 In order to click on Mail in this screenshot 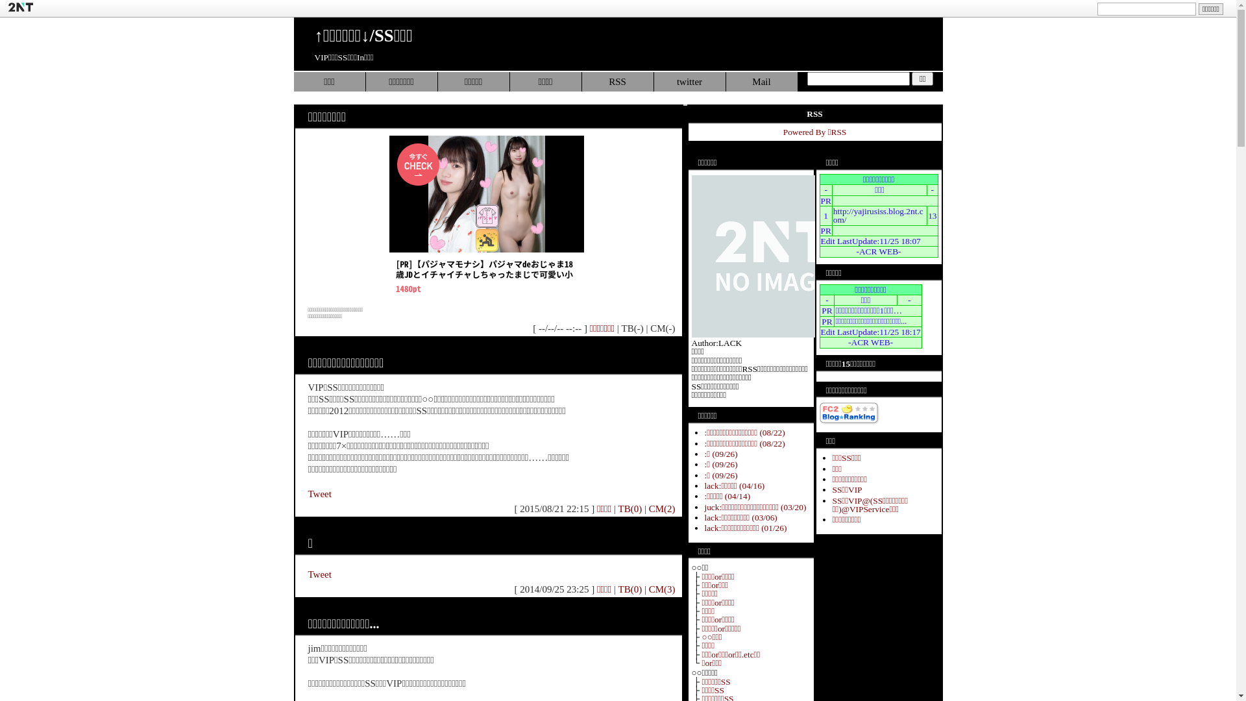, I will do `click(762, 82)`.